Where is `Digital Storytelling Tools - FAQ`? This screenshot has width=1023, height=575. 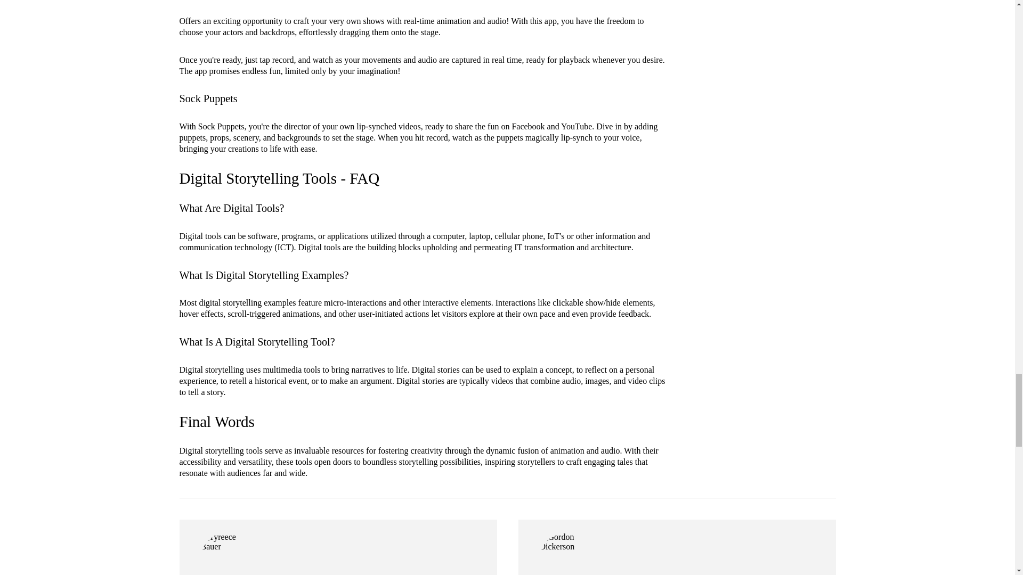
Digital Storytelling Tools - FAQ is located at coordinates (279, 178).